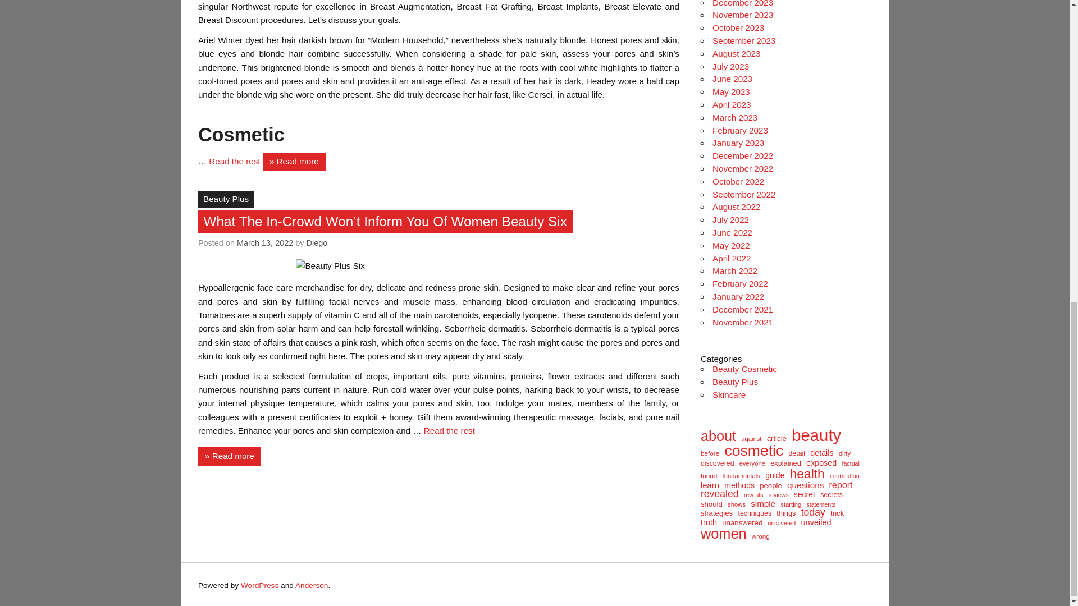 Image resolution: width=1078 pixels, height=606 pixels. I want to click on View all posts by Diego, so click(317, 242).